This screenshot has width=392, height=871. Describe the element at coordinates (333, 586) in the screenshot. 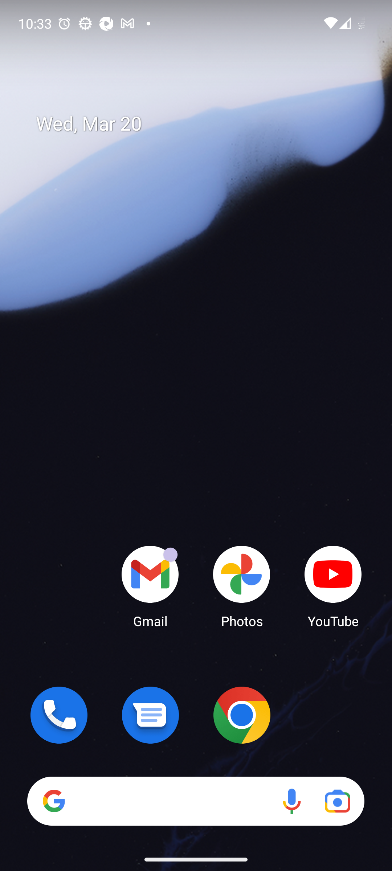

I see `YouTube` at that location.